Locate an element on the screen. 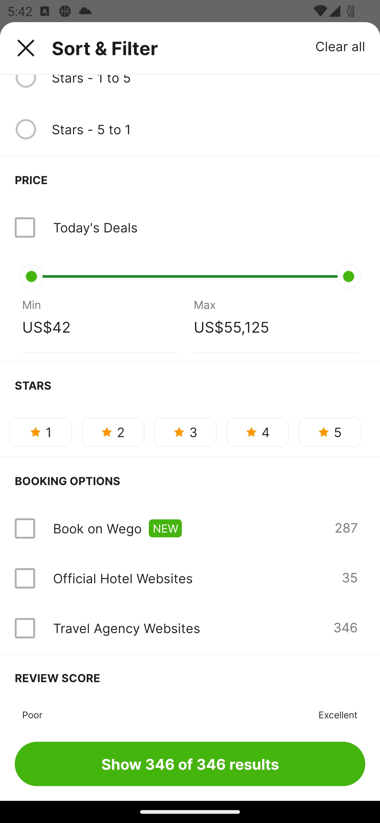 Image resolution: width=380 pixels, height=823 pixels. Stars - 5 to 1 is located at coordinates (208, 129).